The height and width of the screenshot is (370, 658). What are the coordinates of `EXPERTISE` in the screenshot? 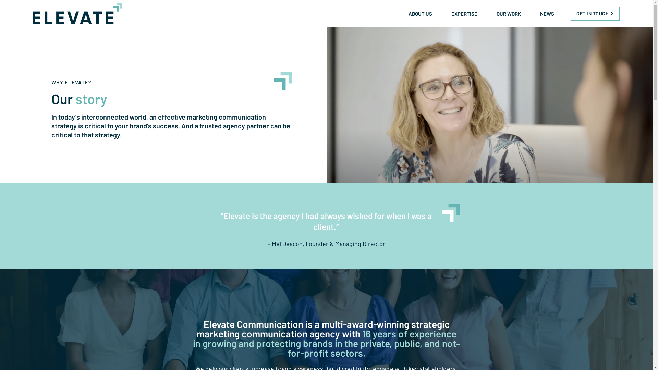 It's located at (466, 14).